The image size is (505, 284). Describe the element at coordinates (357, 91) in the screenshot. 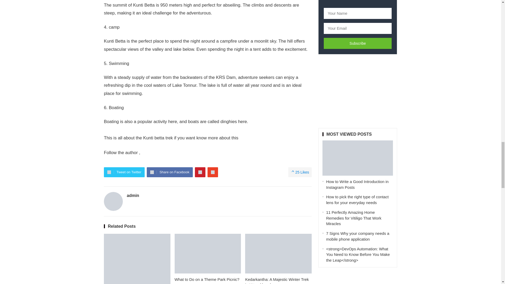

I see `Advertisement` at that location.